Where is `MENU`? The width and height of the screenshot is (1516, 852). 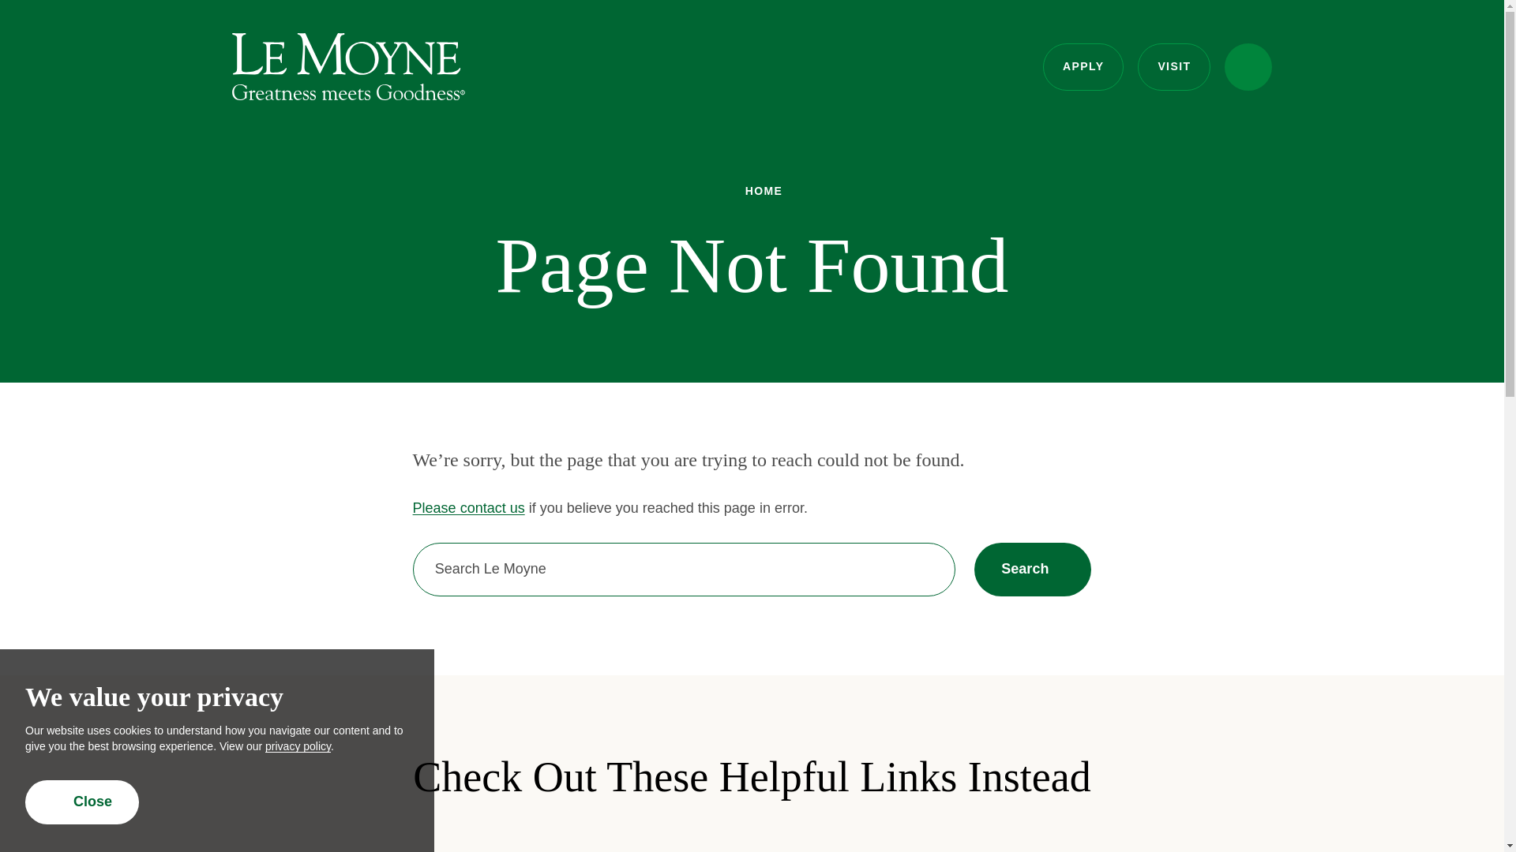
MENU is located at coordinates (752, 838).